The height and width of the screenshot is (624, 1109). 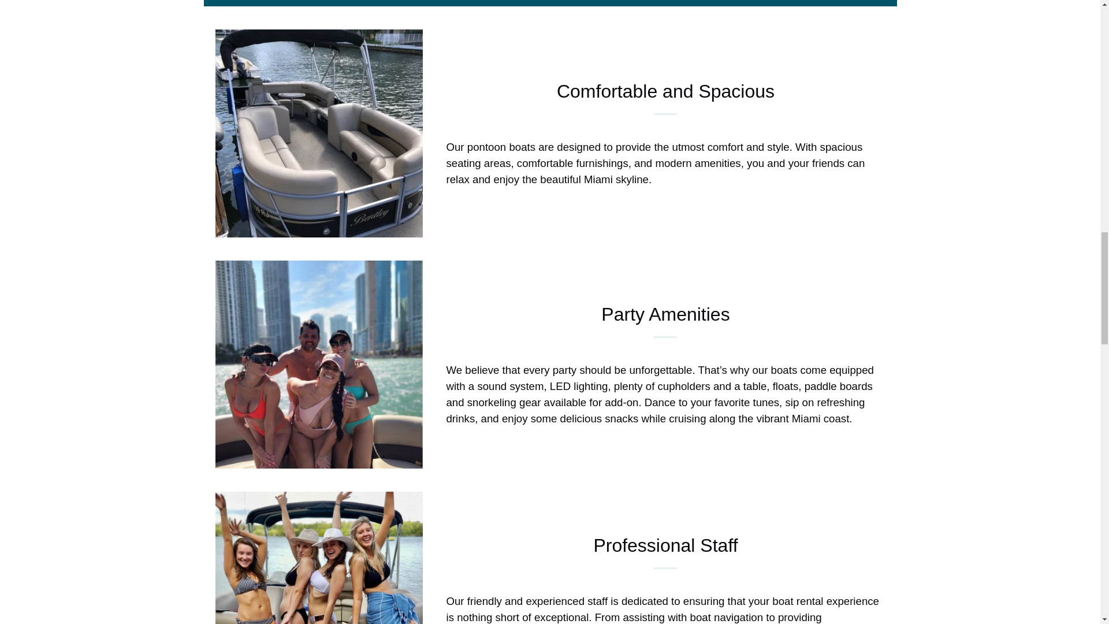 What do you see at coordinates (319, 365) in the screenshot?
I see `PartyAmenities` at bounding box center [319, 365].